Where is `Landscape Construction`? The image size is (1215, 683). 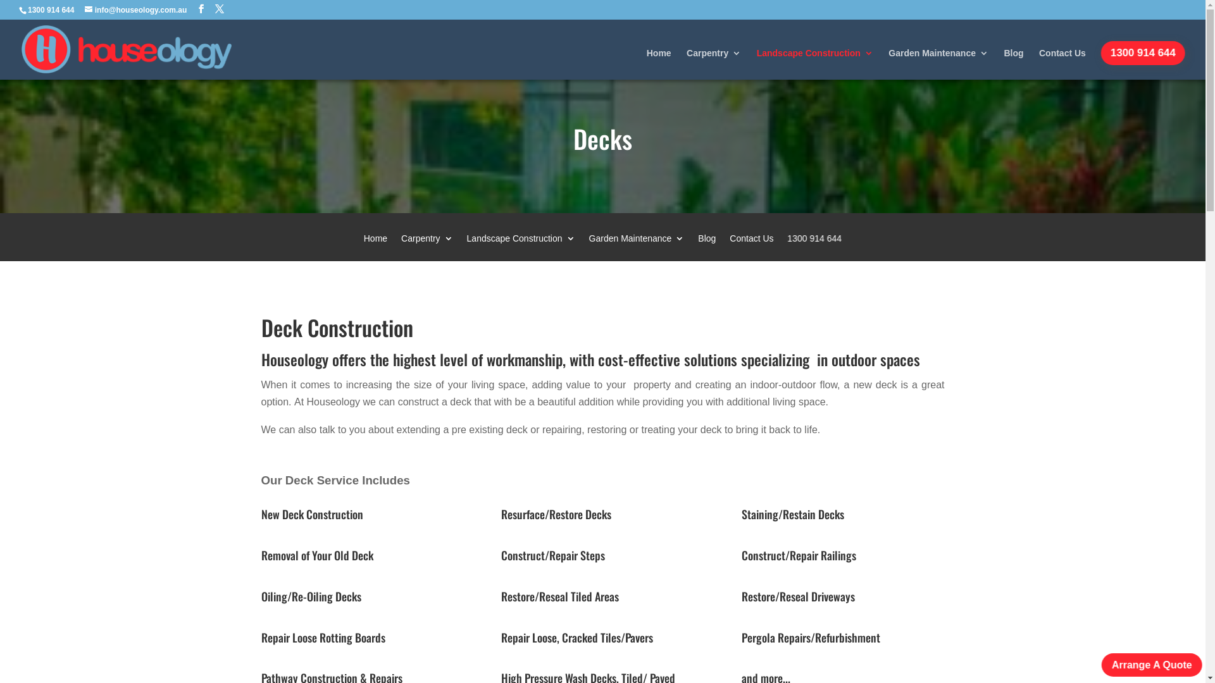 Landscape Construction is located at coordinates (815, 65).